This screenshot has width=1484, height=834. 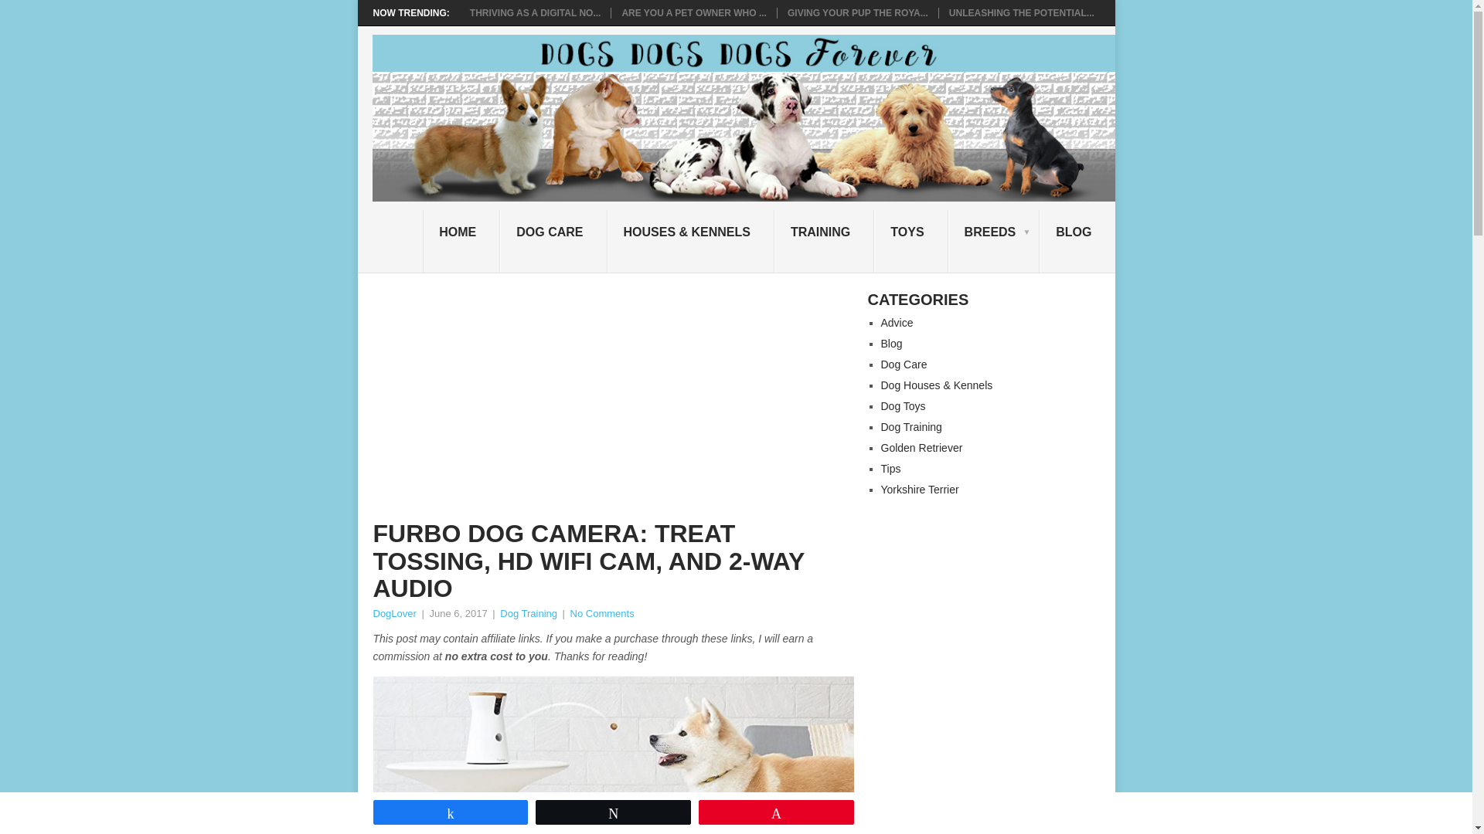 I want to click on UNLEASHING THE POTENTIAL..., so click(x=1022, y=12).